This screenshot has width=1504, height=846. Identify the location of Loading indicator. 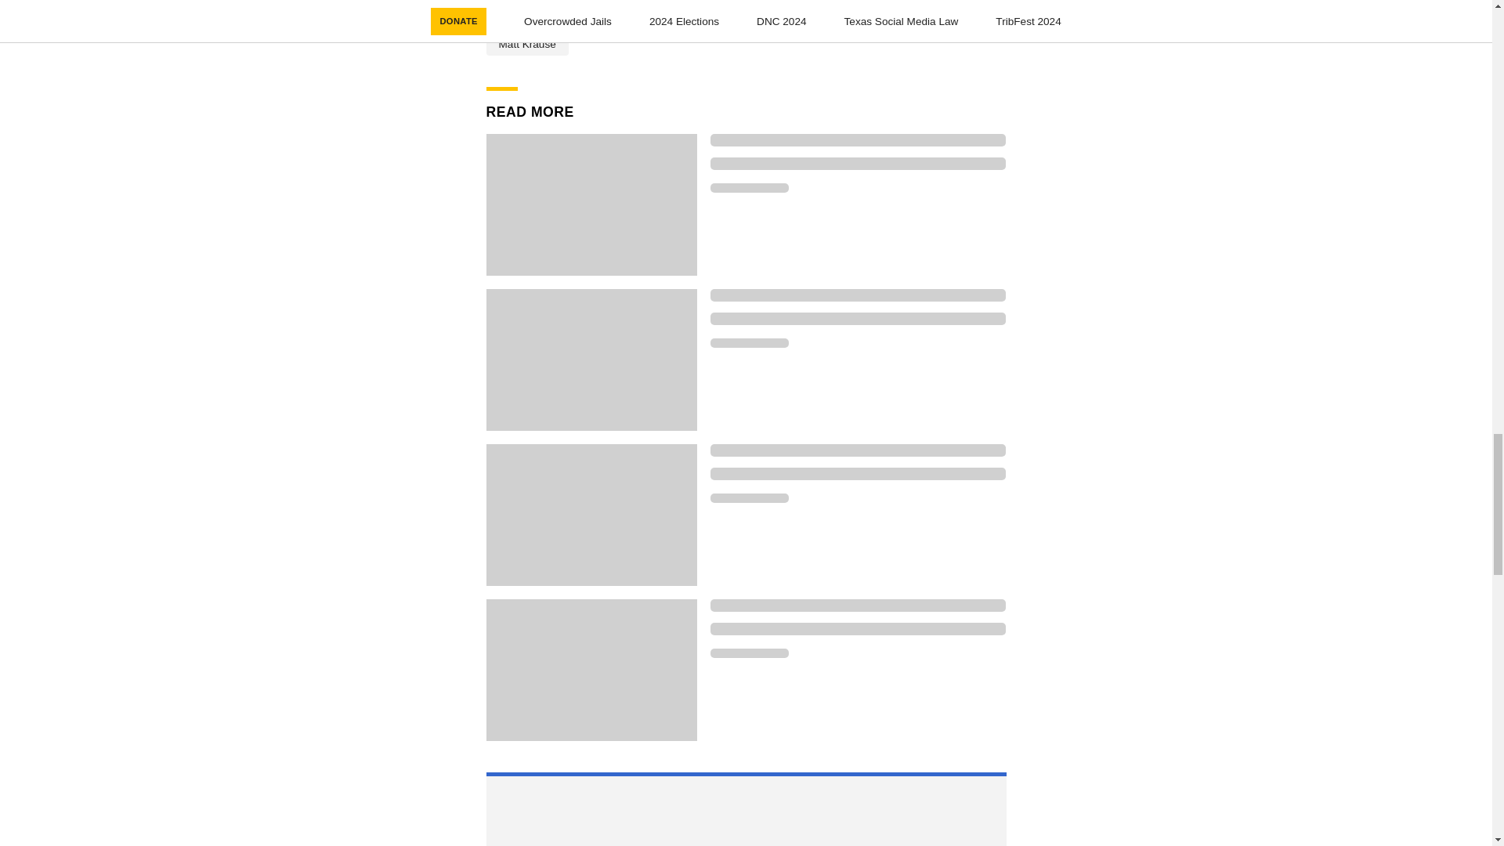
(858, 628).